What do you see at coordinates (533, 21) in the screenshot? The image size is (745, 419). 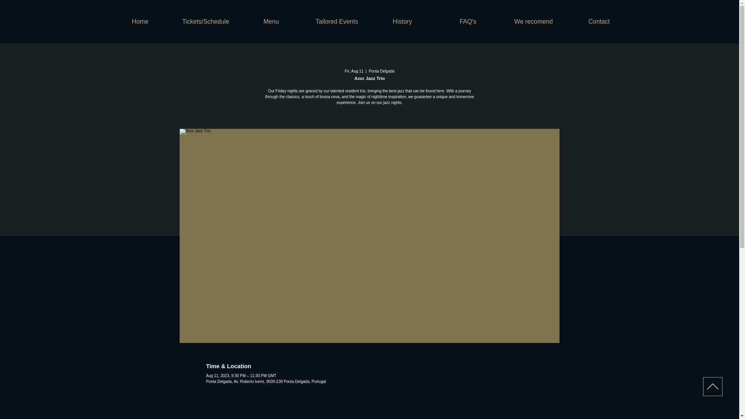 I see `We recomend` at bounding box center [533, 21].